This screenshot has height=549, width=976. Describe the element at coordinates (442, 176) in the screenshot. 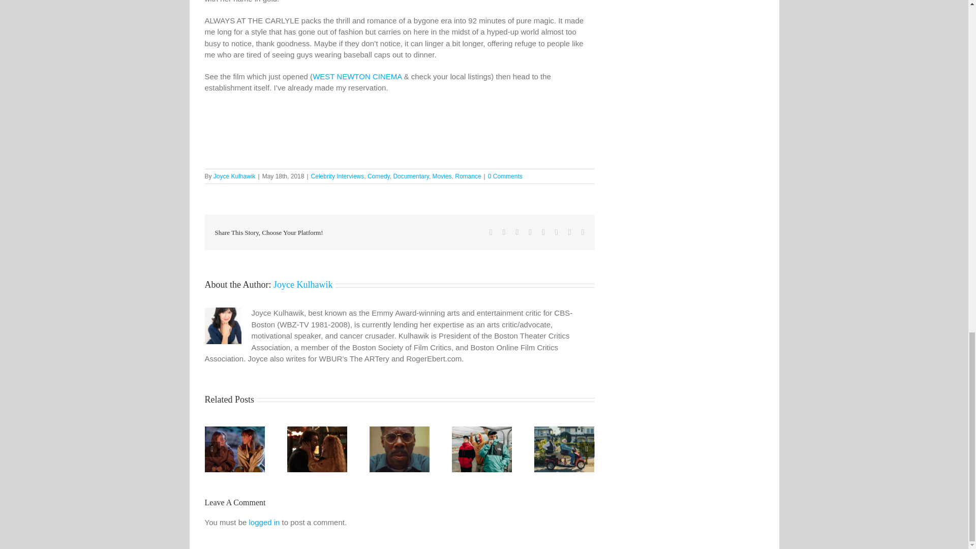

I see `Movies` at that location.